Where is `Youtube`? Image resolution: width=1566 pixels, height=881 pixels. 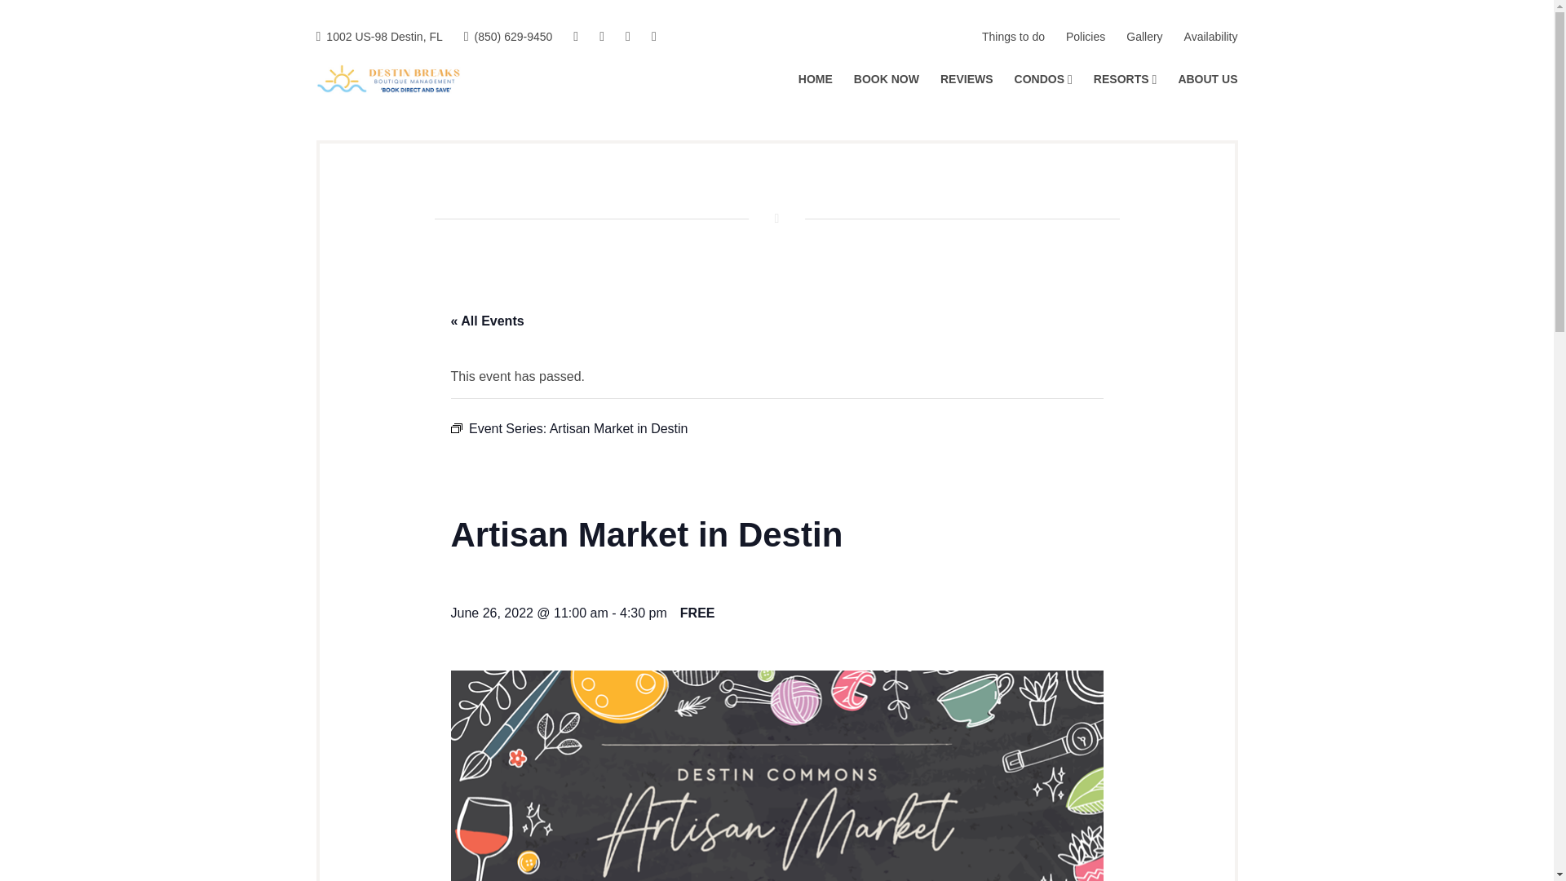 Youtube is located at coordinates (628, 38).